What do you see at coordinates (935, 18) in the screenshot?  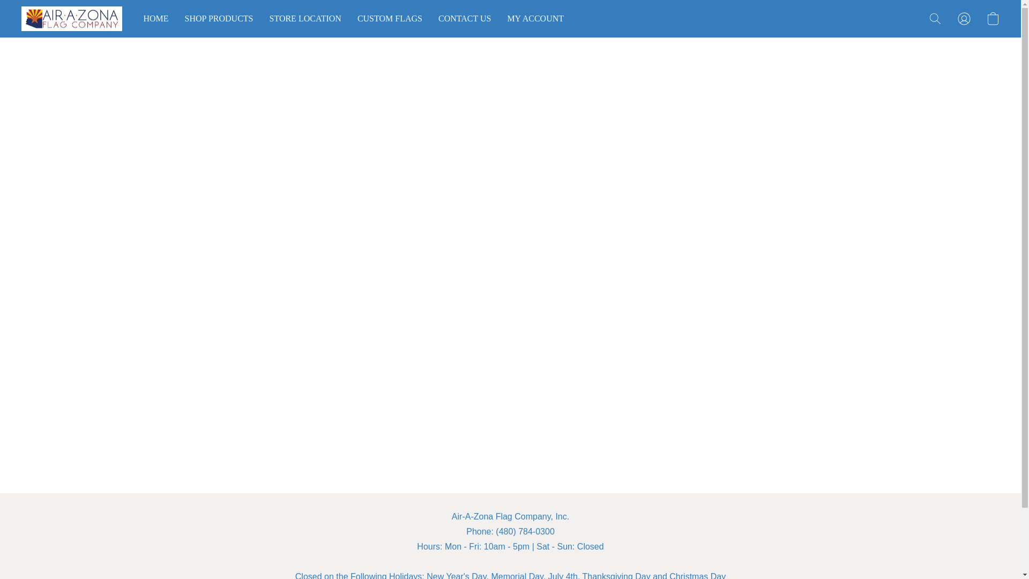 I see `Search the website` at bounding box center [935, 18].